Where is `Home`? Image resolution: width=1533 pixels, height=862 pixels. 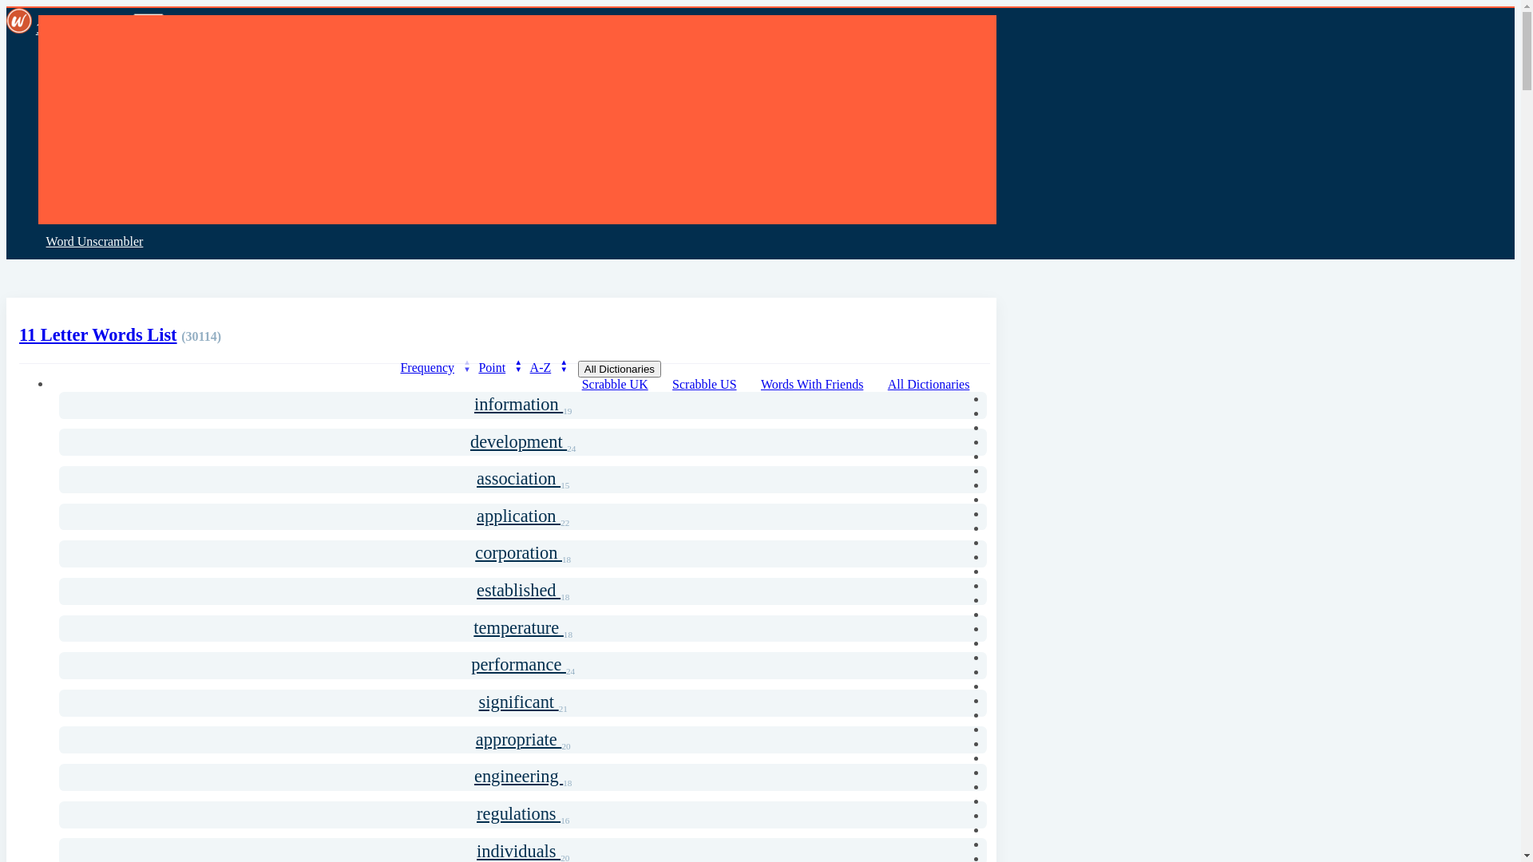
Home is located at coordinates (61, 68).